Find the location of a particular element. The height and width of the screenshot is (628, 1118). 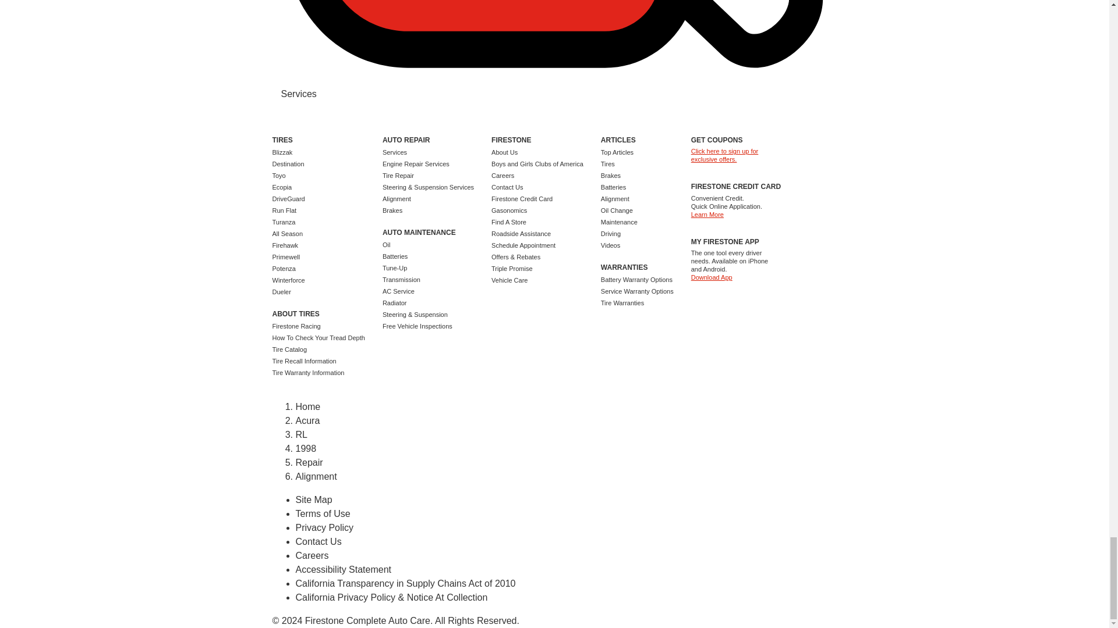

Tire Recall Information is located at coordinates (304, 361).